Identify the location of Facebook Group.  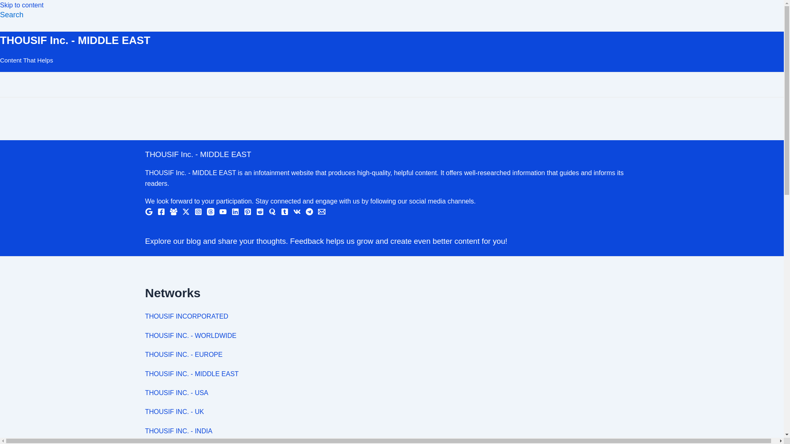
(173, 211).